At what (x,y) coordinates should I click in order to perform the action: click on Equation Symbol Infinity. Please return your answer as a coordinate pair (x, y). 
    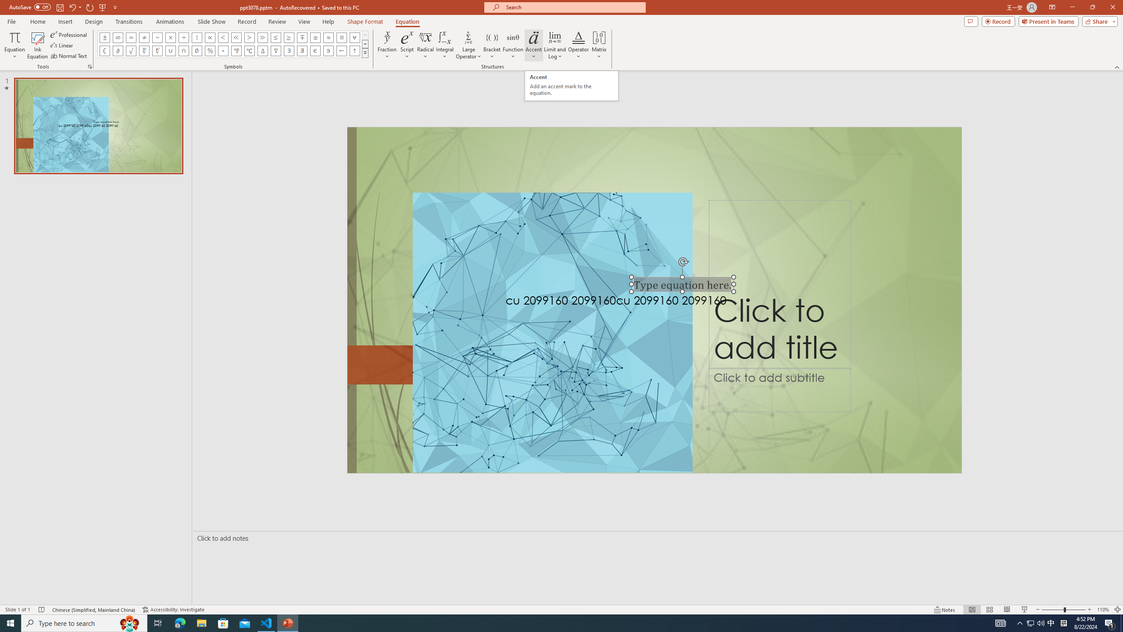
    Looking at the image, I should click on (118, 37).